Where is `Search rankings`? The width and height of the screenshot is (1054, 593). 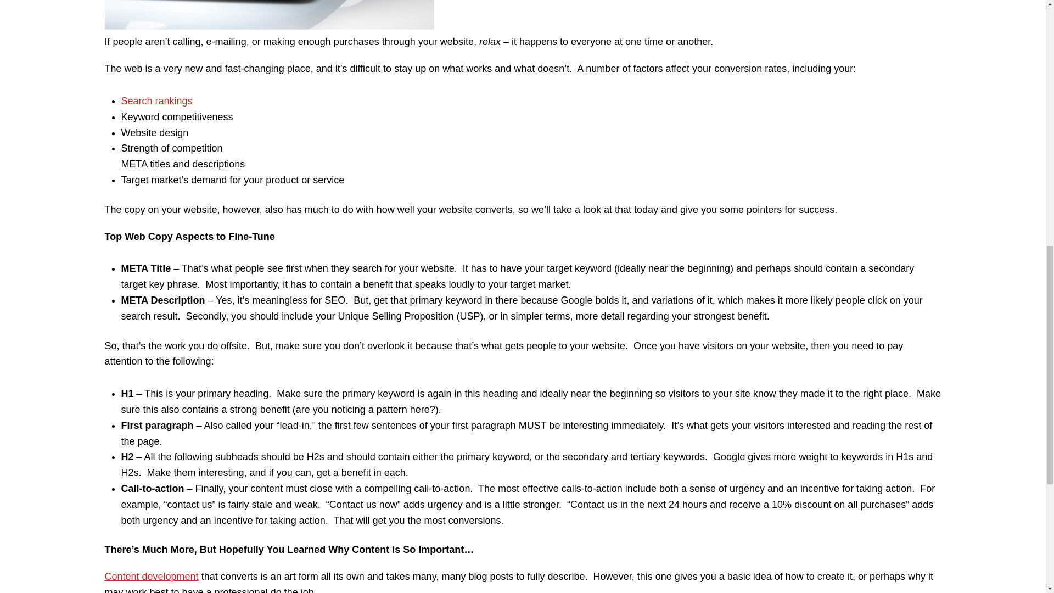
Search rankings is located at coordinates (156, 101).